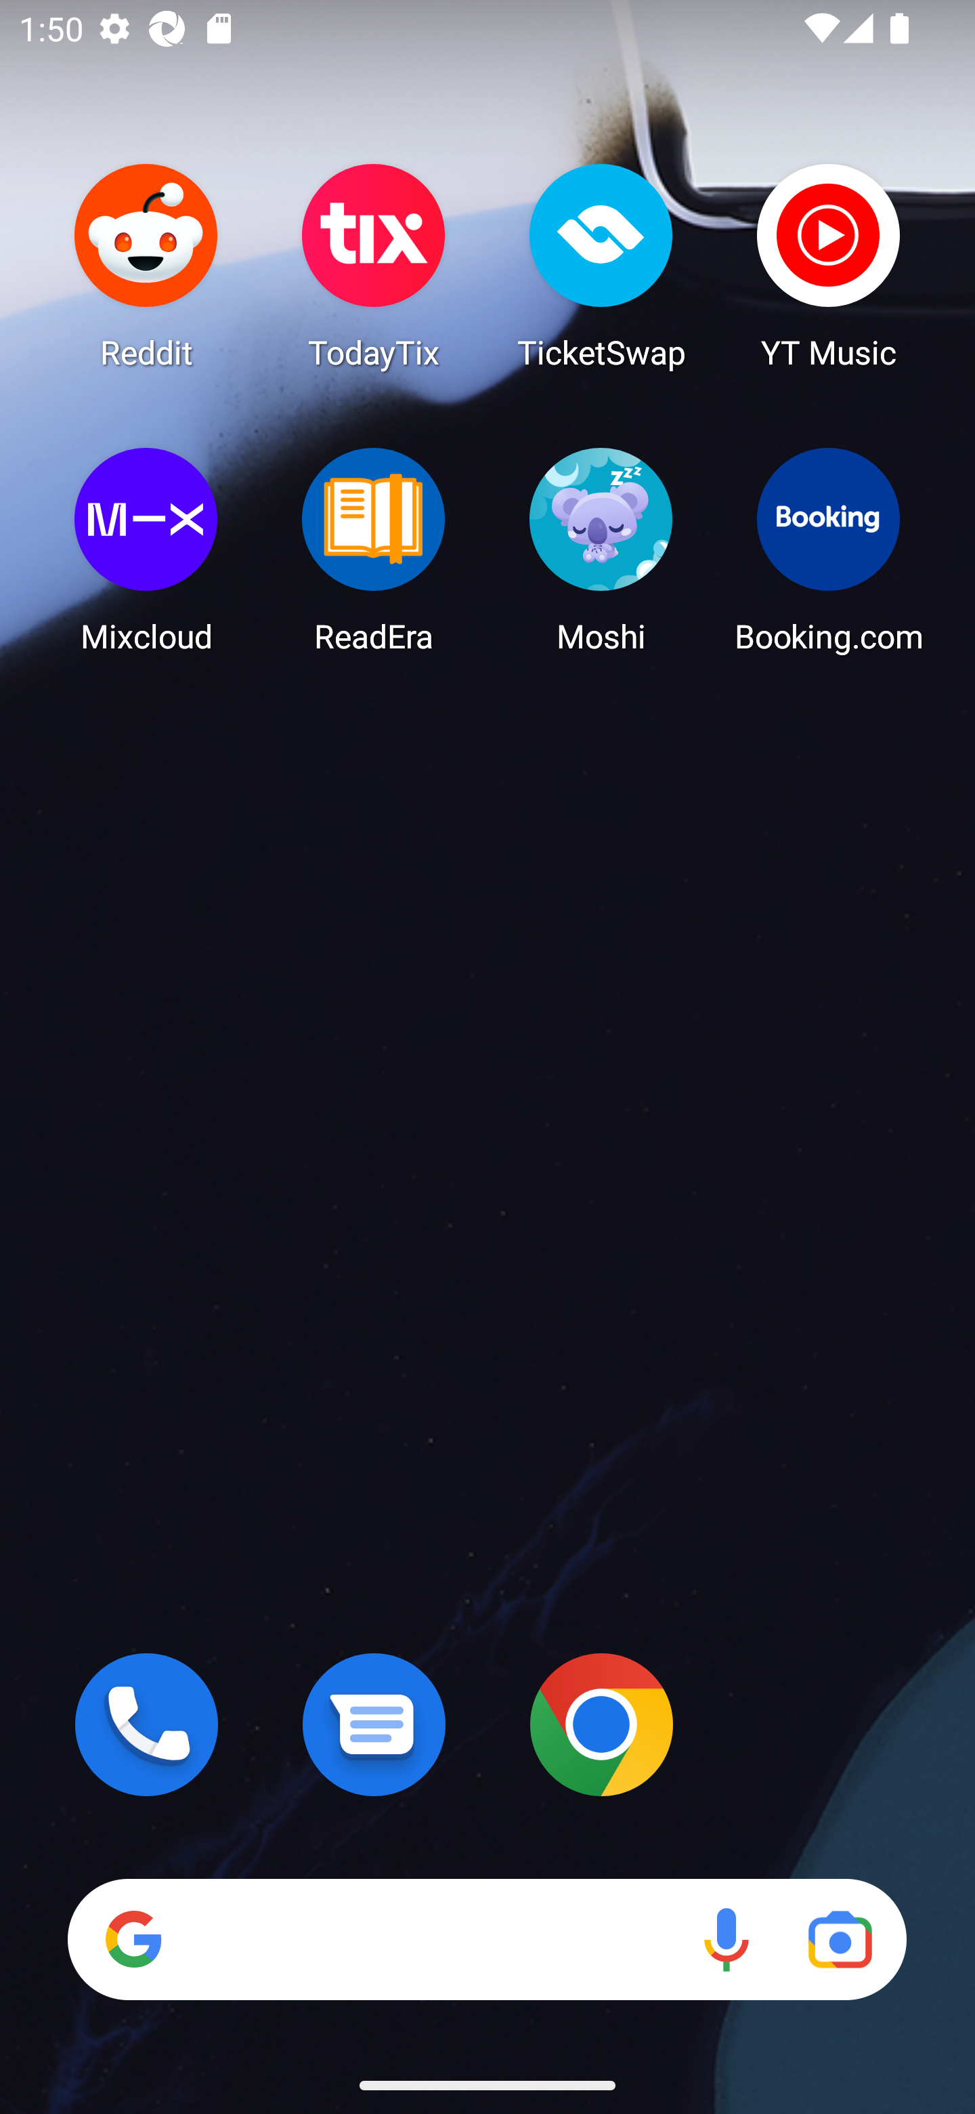 The height and width of the screenshot is (2114, 975). Describe the element at coordinates (374, 266) in the screenshot. I see `TodayTix` at that location.